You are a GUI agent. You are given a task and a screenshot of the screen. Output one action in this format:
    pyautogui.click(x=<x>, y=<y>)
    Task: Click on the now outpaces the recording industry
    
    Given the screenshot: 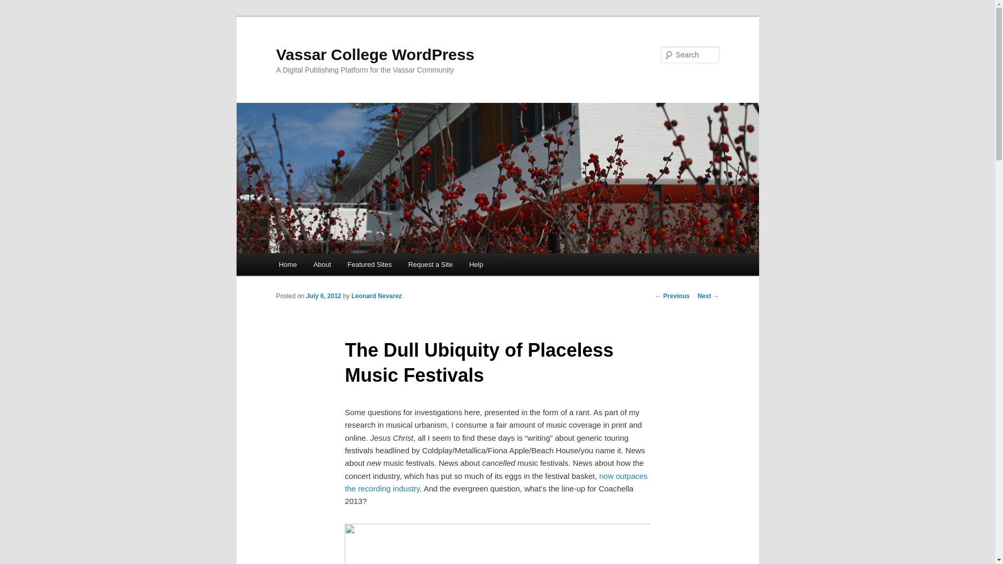 What is the action you would take?
    pyautogui.click(x=496, y=481)
    